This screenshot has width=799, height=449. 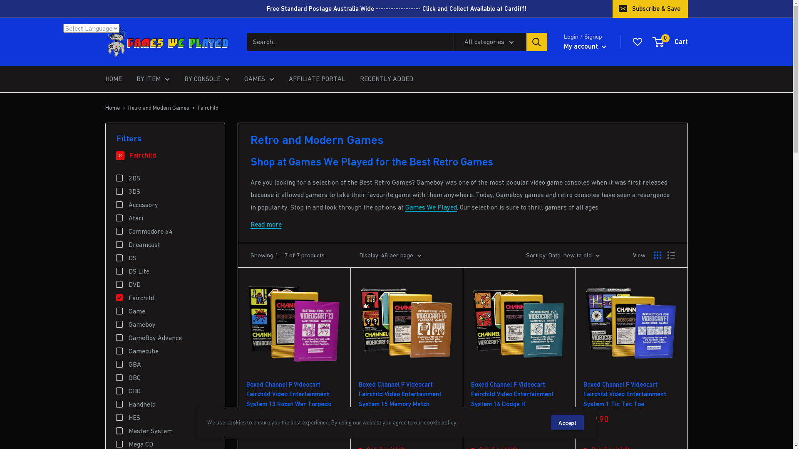 What do you see at coordinates (568, 423) in the screenshot?
I see `Accept` at bounding box center [568, 423].